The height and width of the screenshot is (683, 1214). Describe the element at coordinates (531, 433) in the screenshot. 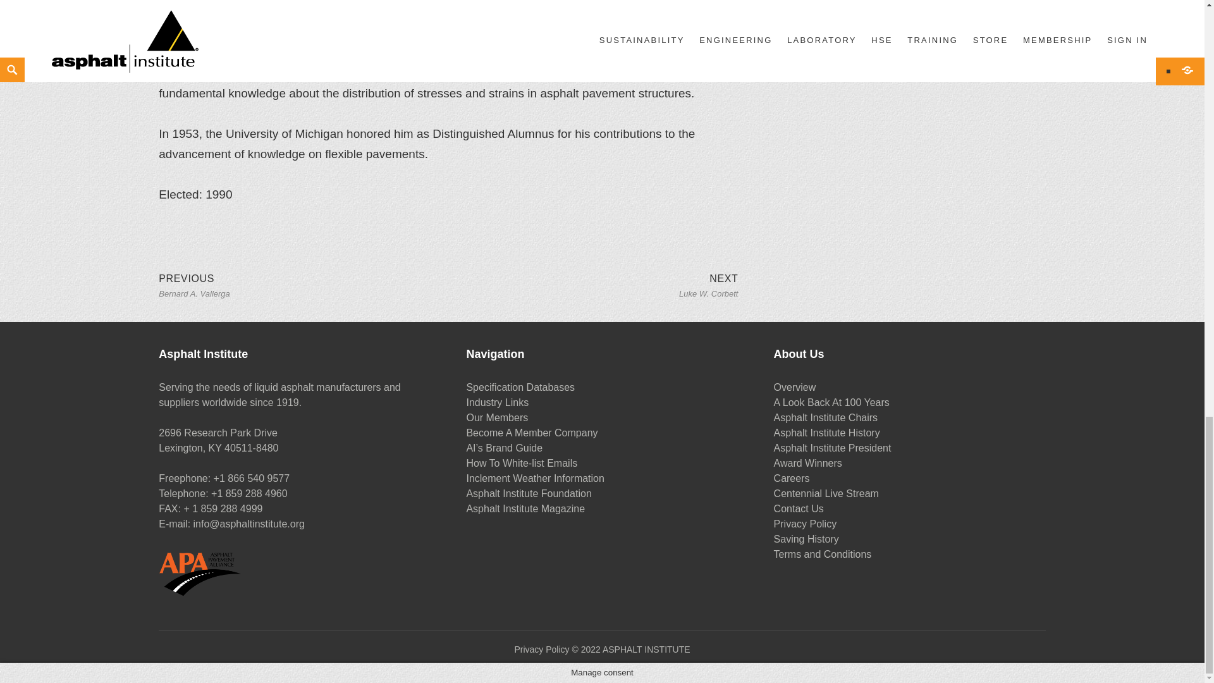

I see `How To White-list Emails` at that location.